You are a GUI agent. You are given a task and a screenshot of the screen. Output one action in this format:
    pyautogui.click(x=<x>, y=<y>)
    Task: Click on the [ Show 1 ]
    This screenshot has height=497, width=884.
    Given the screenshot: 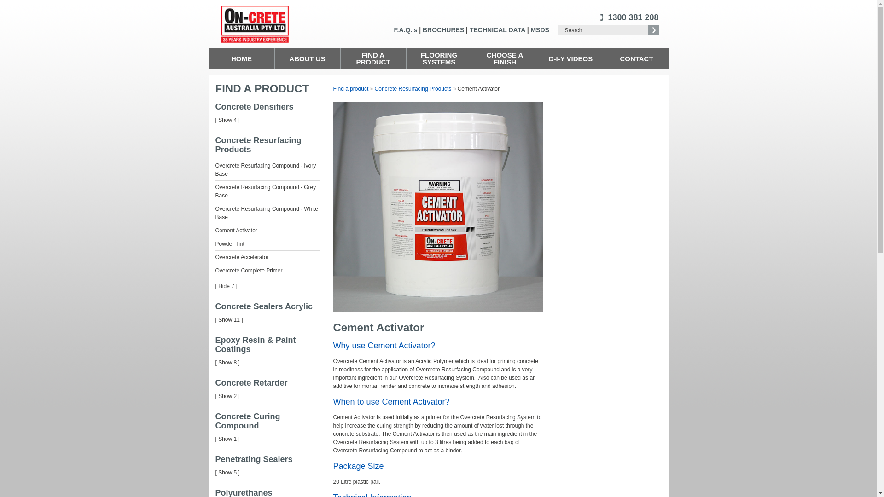 What is the action you would take?
    pyautogui.click(x=227, y=439)
    